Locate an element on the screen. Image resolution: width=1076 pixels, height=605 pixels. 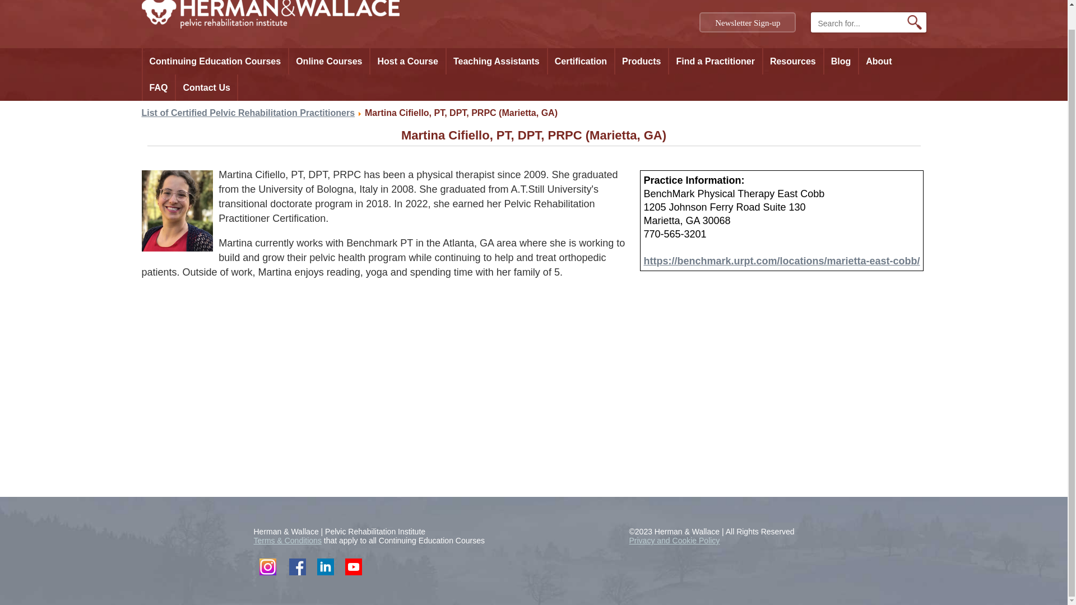
Find a Practitioner is located at coordinates (715, 61).